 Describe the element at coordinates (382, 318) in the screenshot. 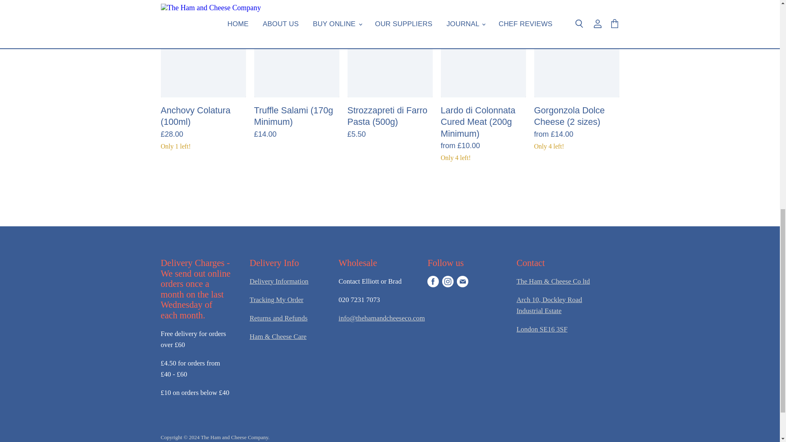

I see `Contact Us` at that location.